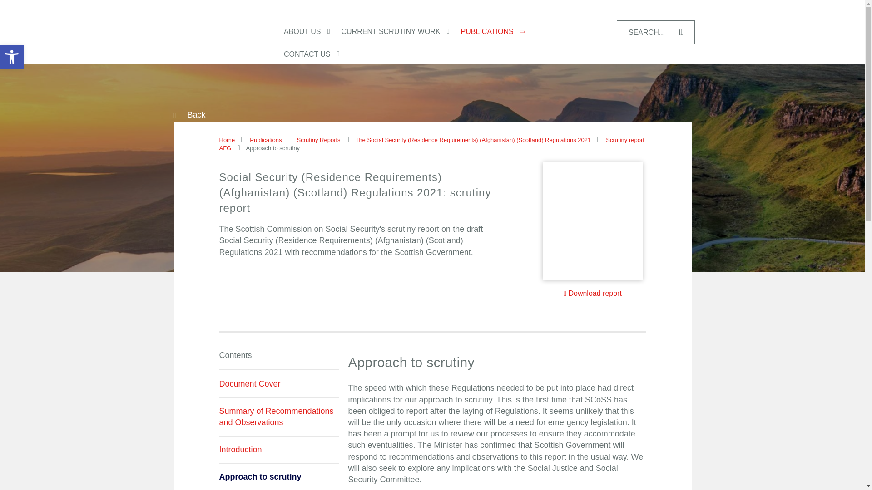  Describe the element at coordinates (194, 115) in the screenshot. I see `Back` at that location.